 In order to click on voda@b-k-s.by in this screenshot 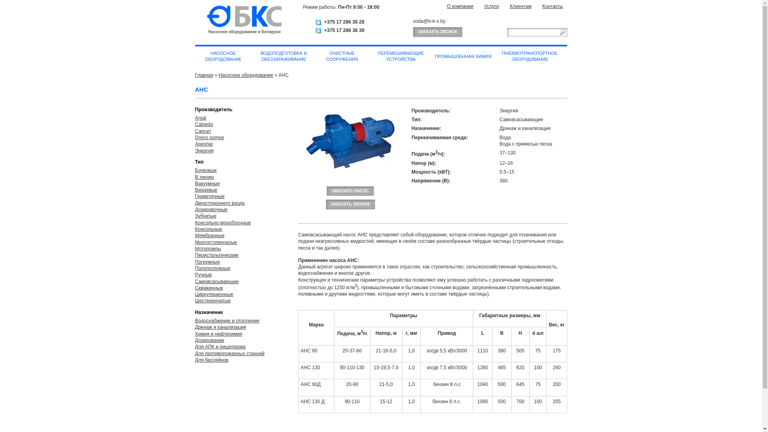, I will do `click(429, 21)`.